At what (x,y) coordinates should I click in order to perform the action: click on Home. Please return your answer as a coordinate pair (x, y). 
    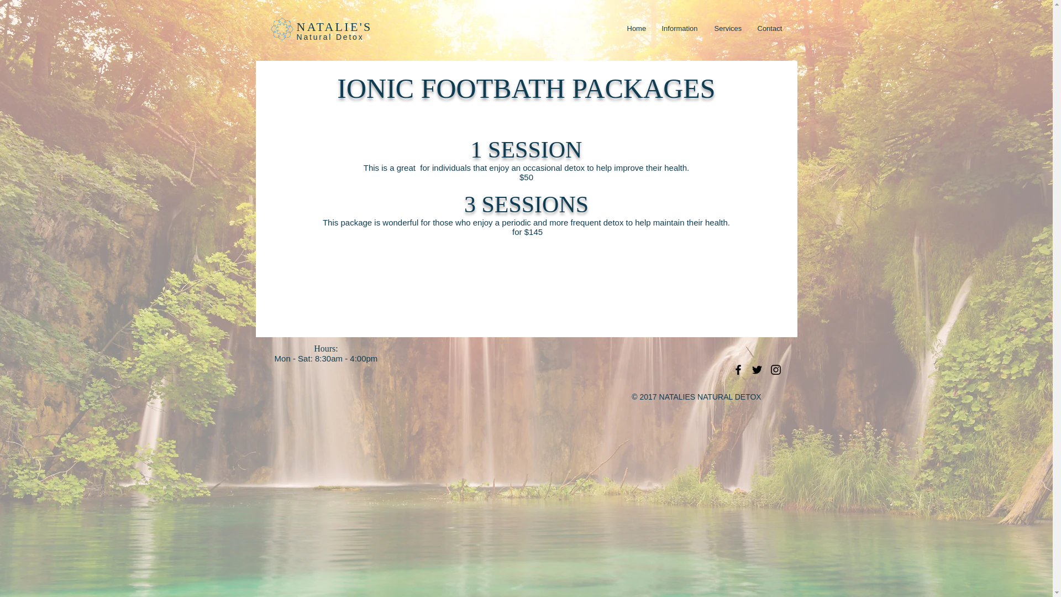
    Looking at the image, I should click on (635, 29).